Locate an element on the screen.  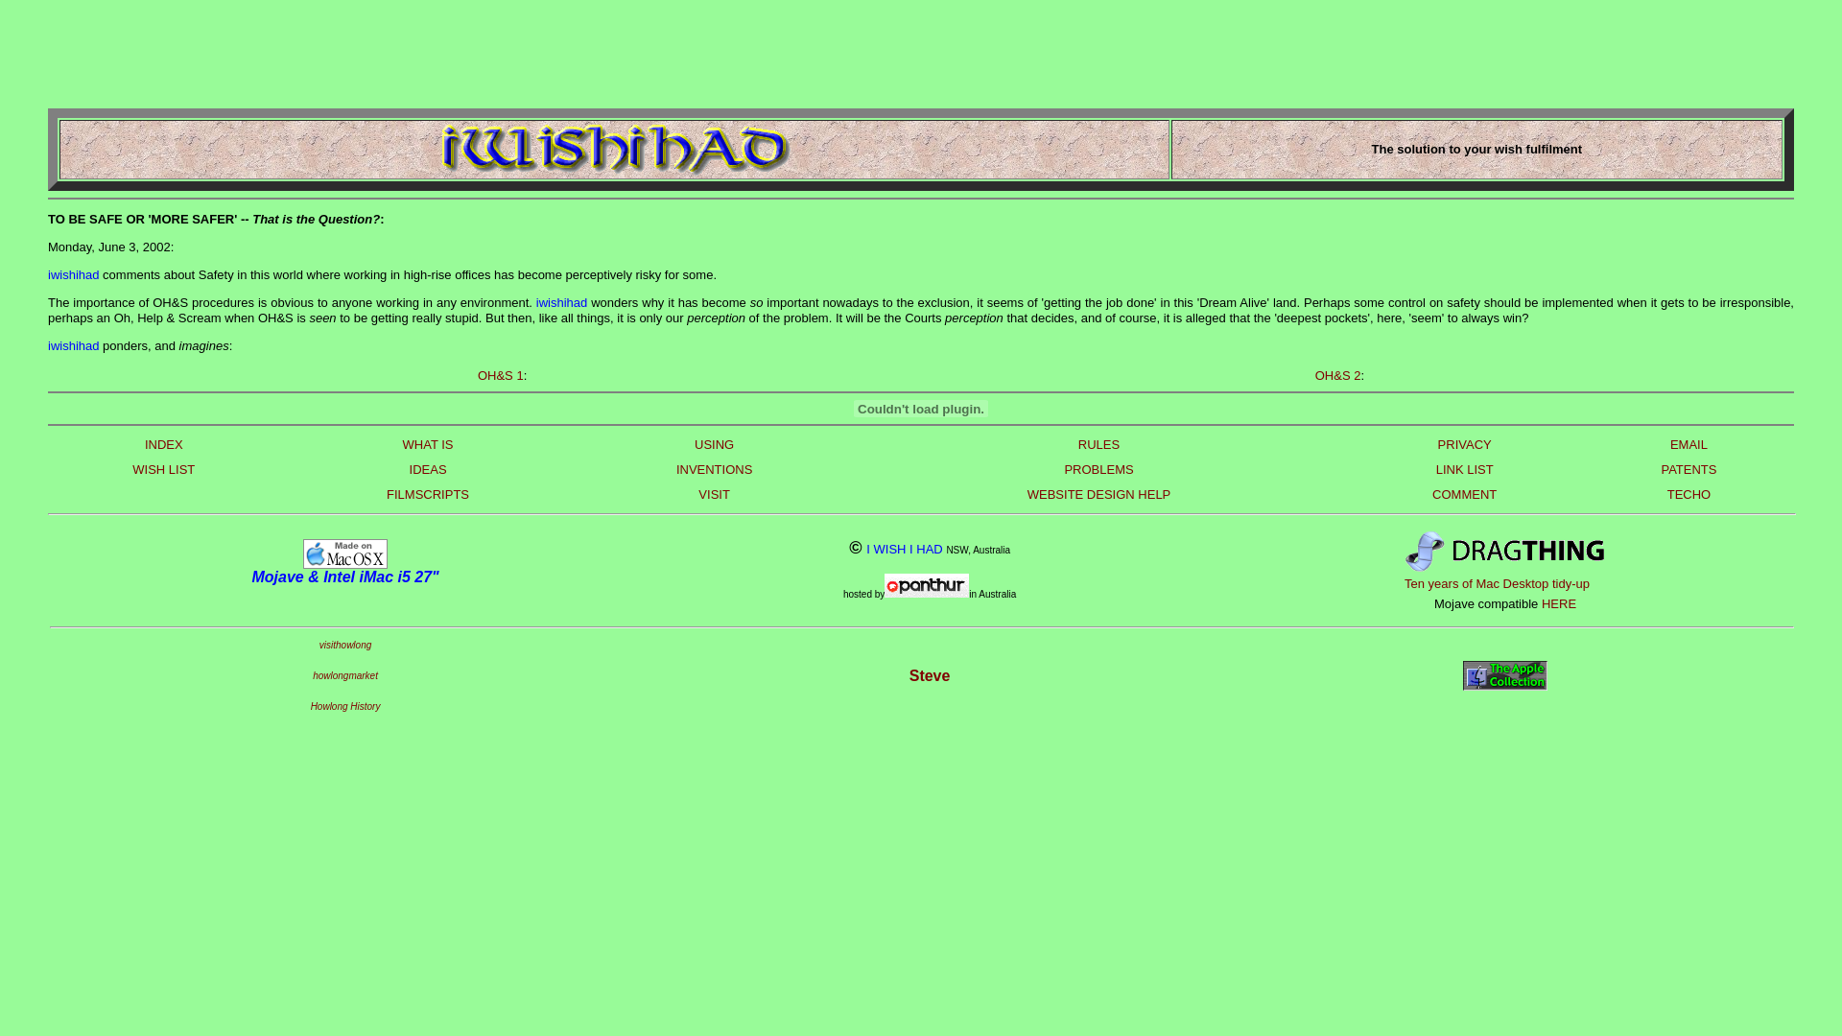
INDEX is located at coordinates (164, 445).